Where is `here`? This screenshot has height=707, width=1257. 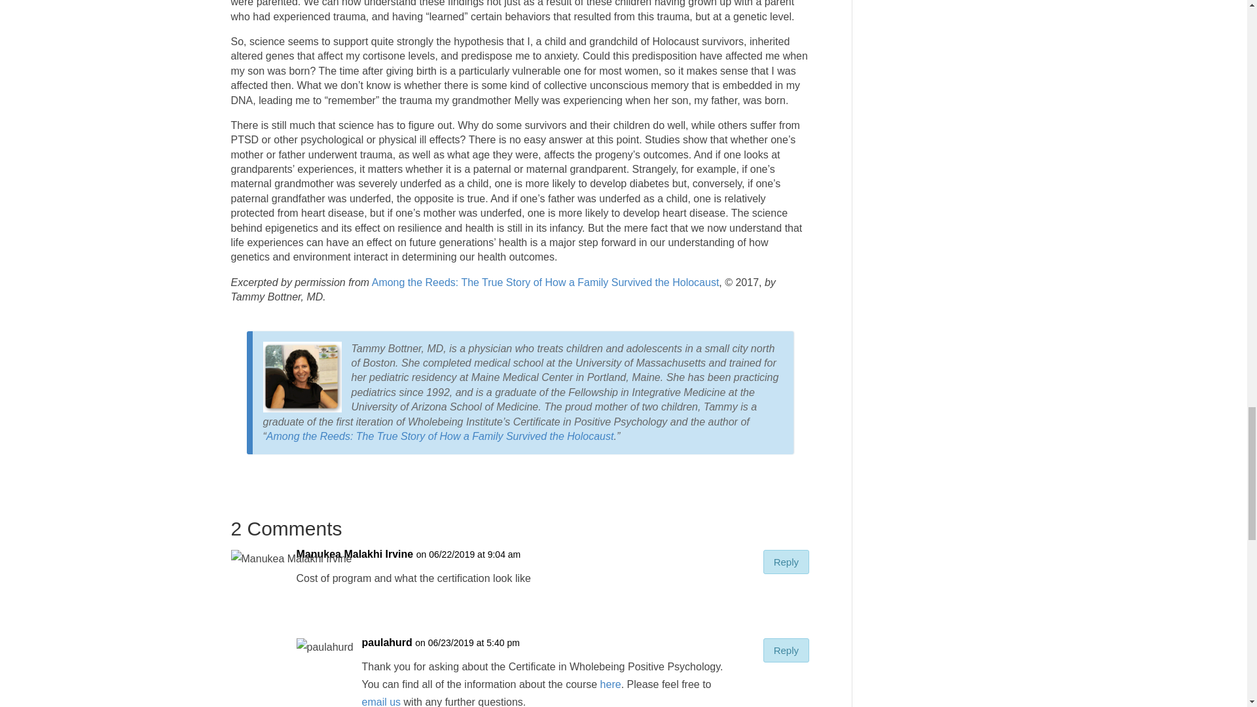
here is located at coordinates (610, 684).